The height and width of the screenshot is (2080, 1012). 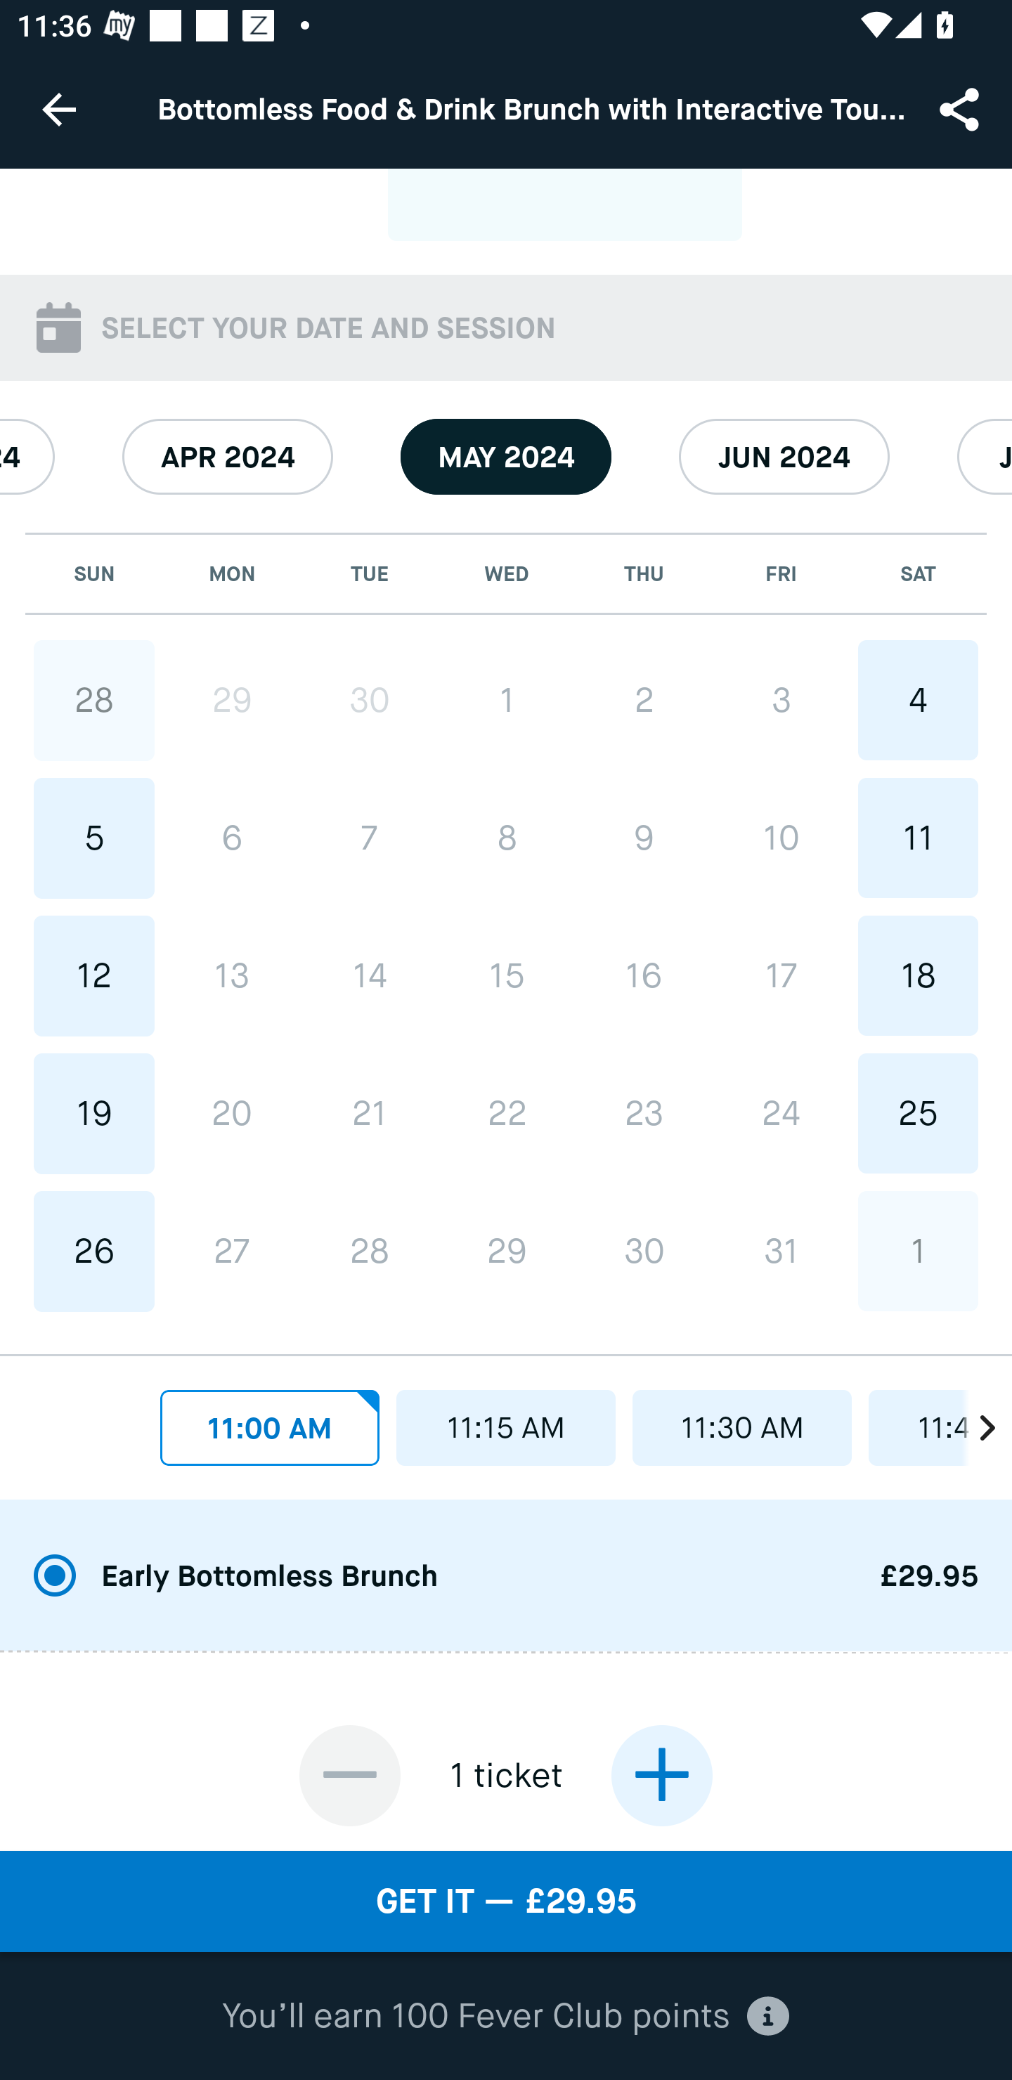 I want to click on 26, so click(x=94, y=1252).